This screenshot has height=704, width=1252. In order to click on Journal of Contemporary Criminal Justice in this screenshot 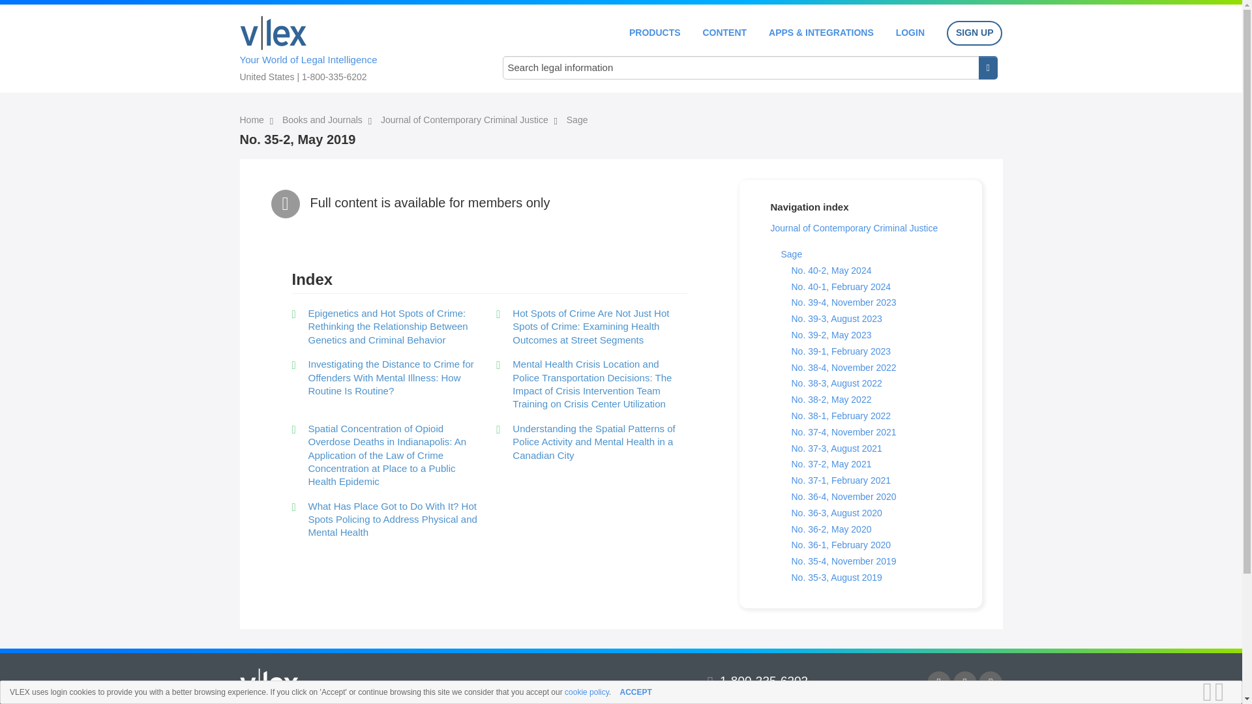, I will do `click(854, 228)`.